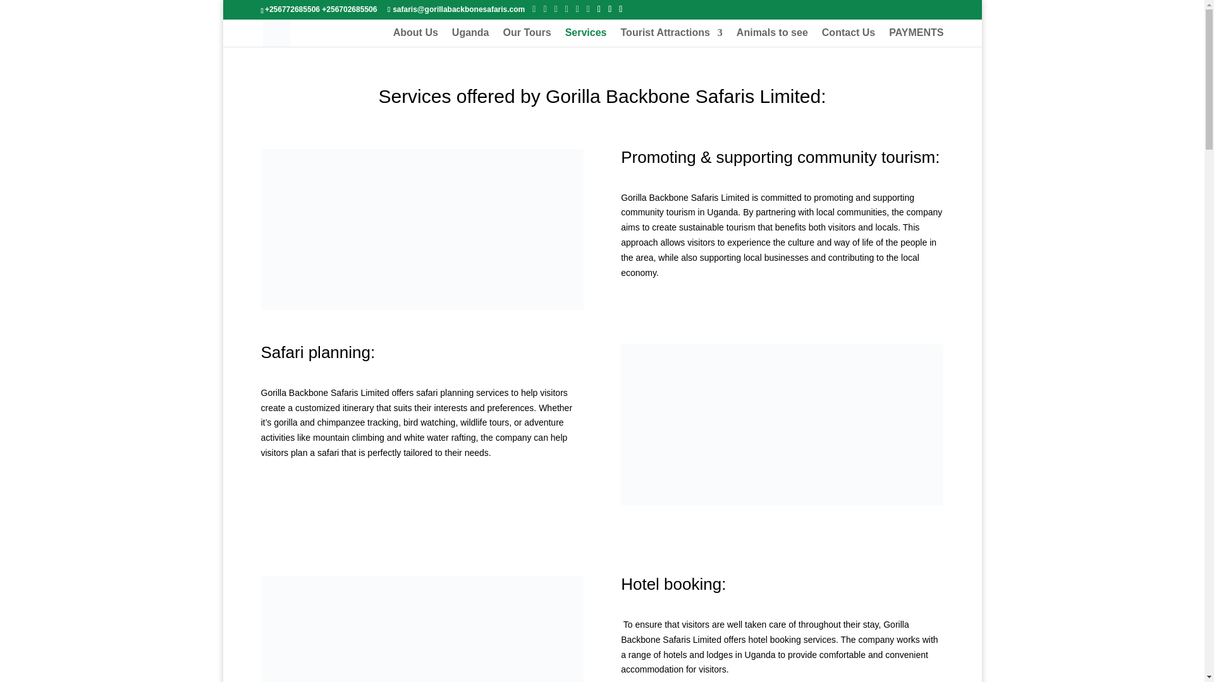  I want to click on Our Tours, so click(527, 38).